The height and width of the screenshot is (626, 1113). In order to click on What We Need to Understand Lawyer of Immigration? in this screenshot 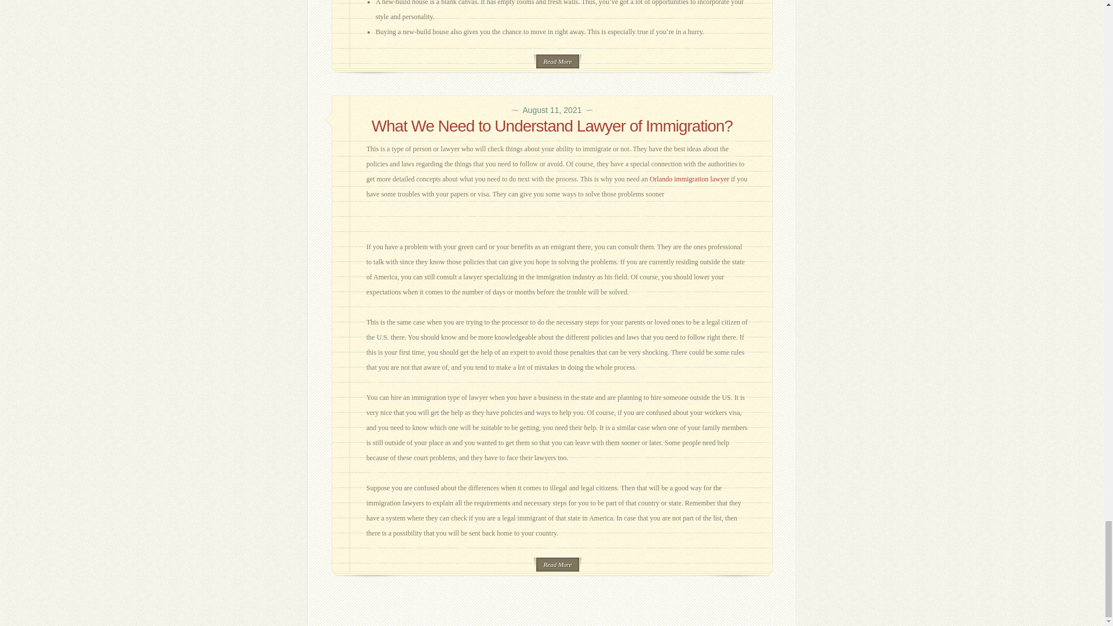, I will do `click(552, 126)`.